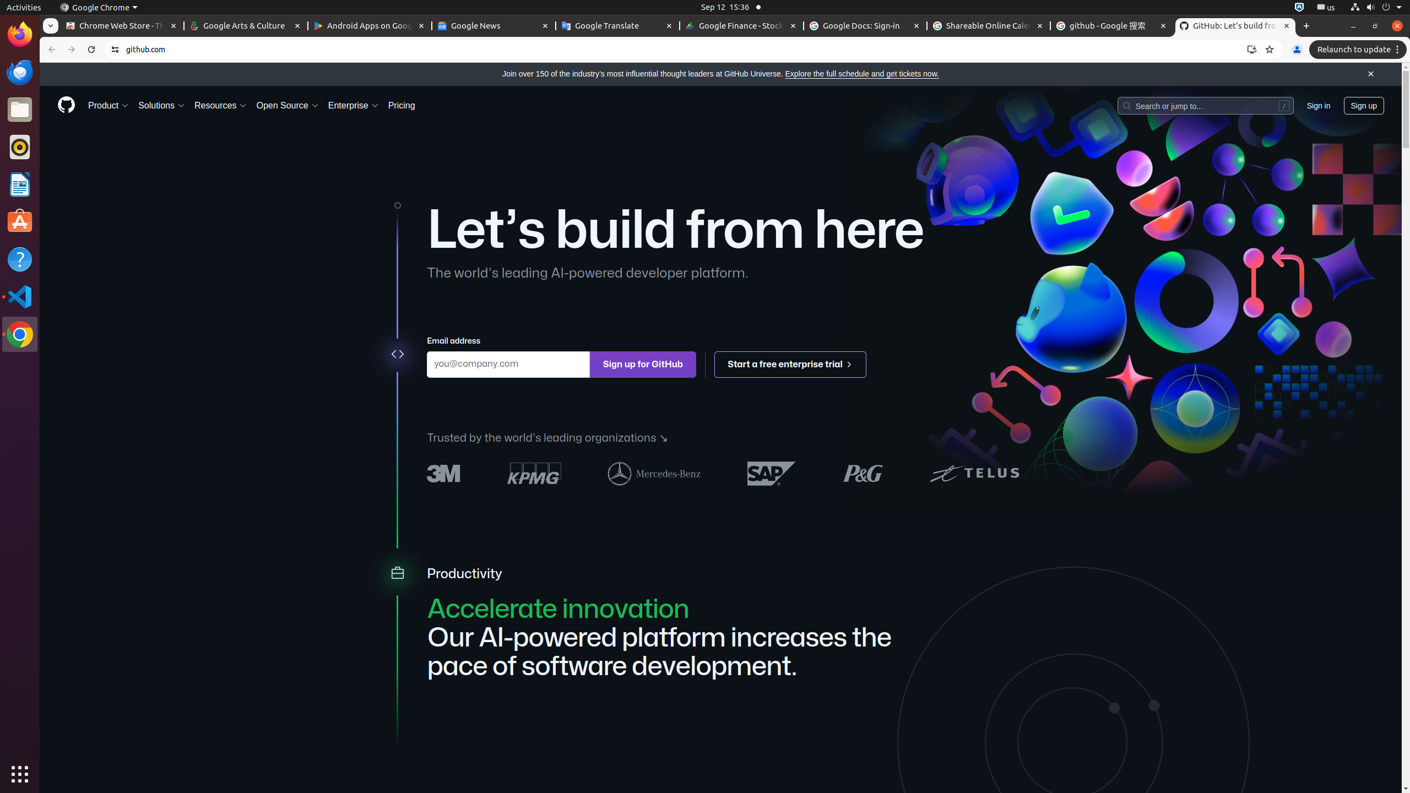  What do you see at coordinates (20, 259) in the screenshot?
I see `Help` at bounding box center [20, 259].